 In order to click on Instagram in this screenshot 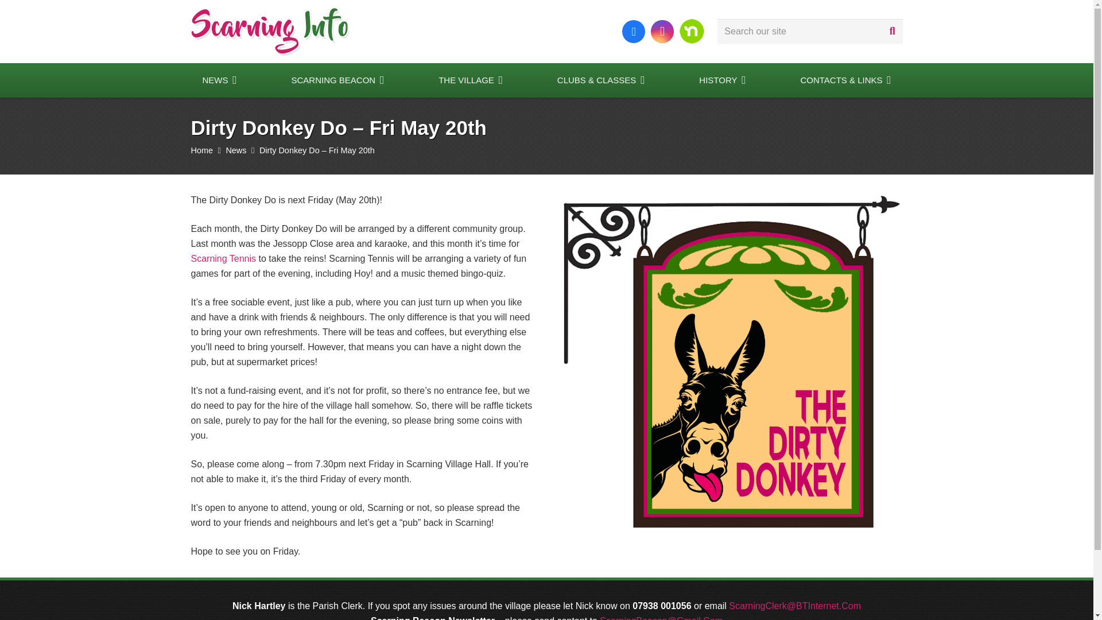, I will do `click(662, 31)`.